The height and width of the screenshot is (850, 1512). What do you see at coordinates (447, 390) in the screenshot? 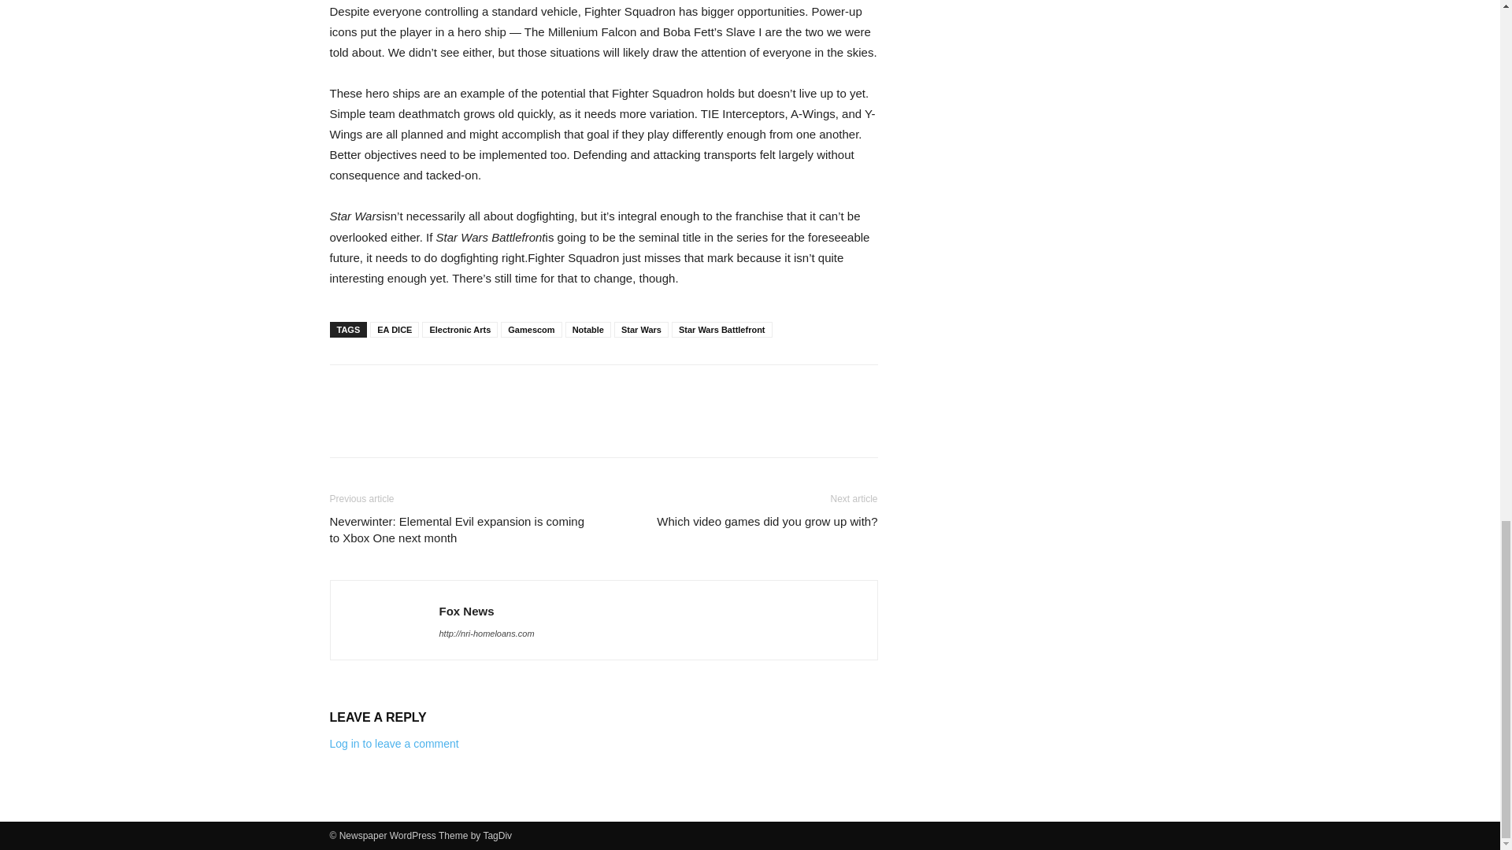
I see `bottomFacebookLike` at bounding box center [447, 390].